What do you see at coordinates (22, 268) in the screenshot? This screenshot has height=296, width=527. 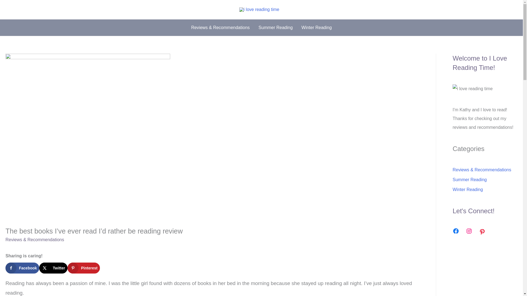 I see `Share on Facebook` at bounding box center [22, 268].